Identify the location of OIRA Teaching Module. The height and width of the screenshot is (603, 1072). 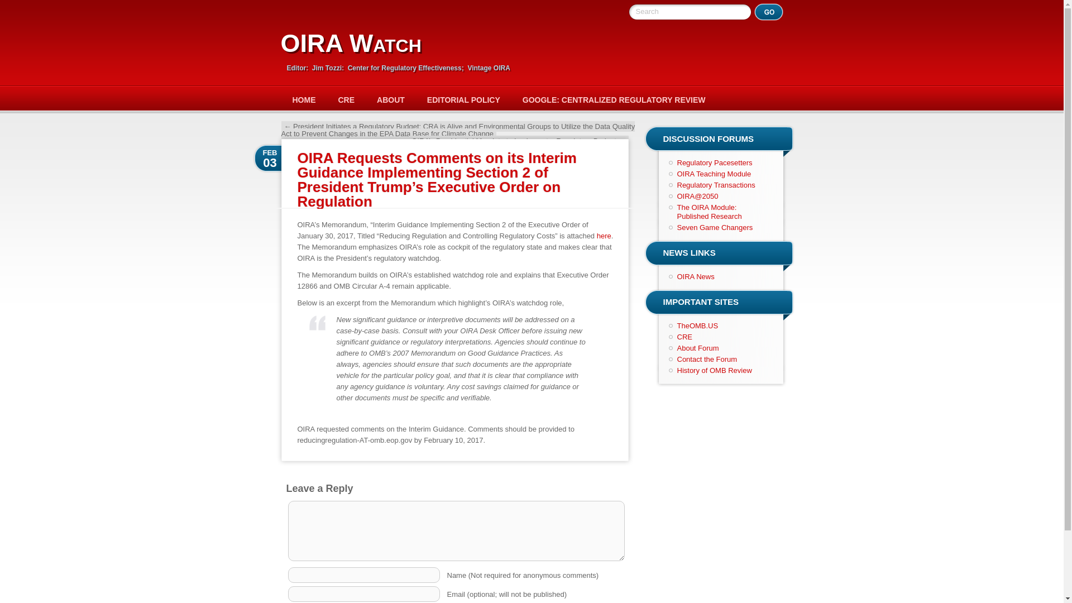
(714, 173).